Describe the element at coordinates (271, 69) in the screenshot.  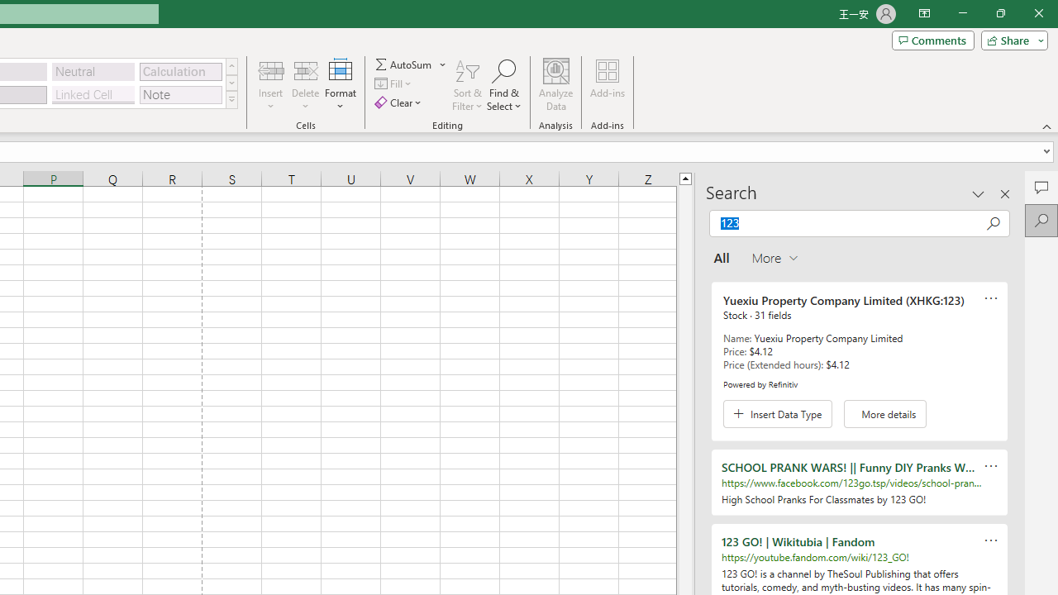
I see `Insert Cells` at that location.